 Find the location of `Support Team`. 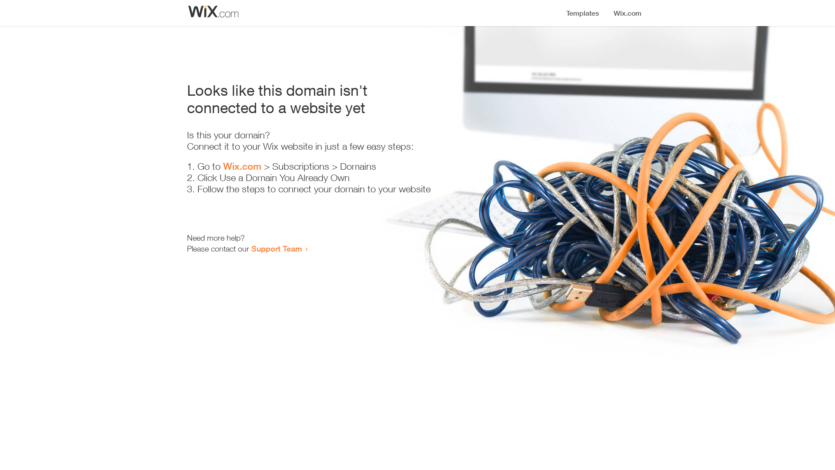

Support Team is located at coordinates (277, 248).